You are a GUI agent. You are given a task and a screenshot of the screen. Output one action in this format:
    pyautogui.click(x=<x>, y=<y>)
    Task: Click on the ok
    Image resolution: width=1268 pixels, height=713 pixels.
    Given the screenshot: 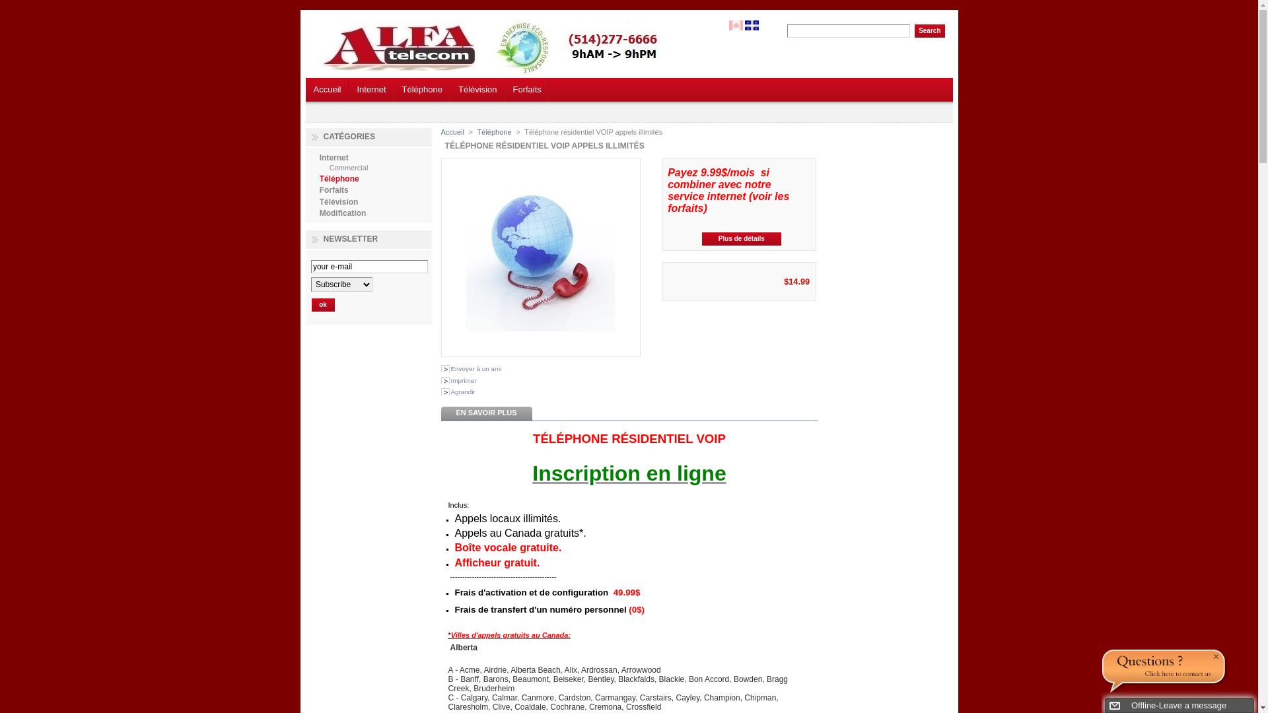 What is the action you would take?
    pyautogui.click(x=323, y=305)
    